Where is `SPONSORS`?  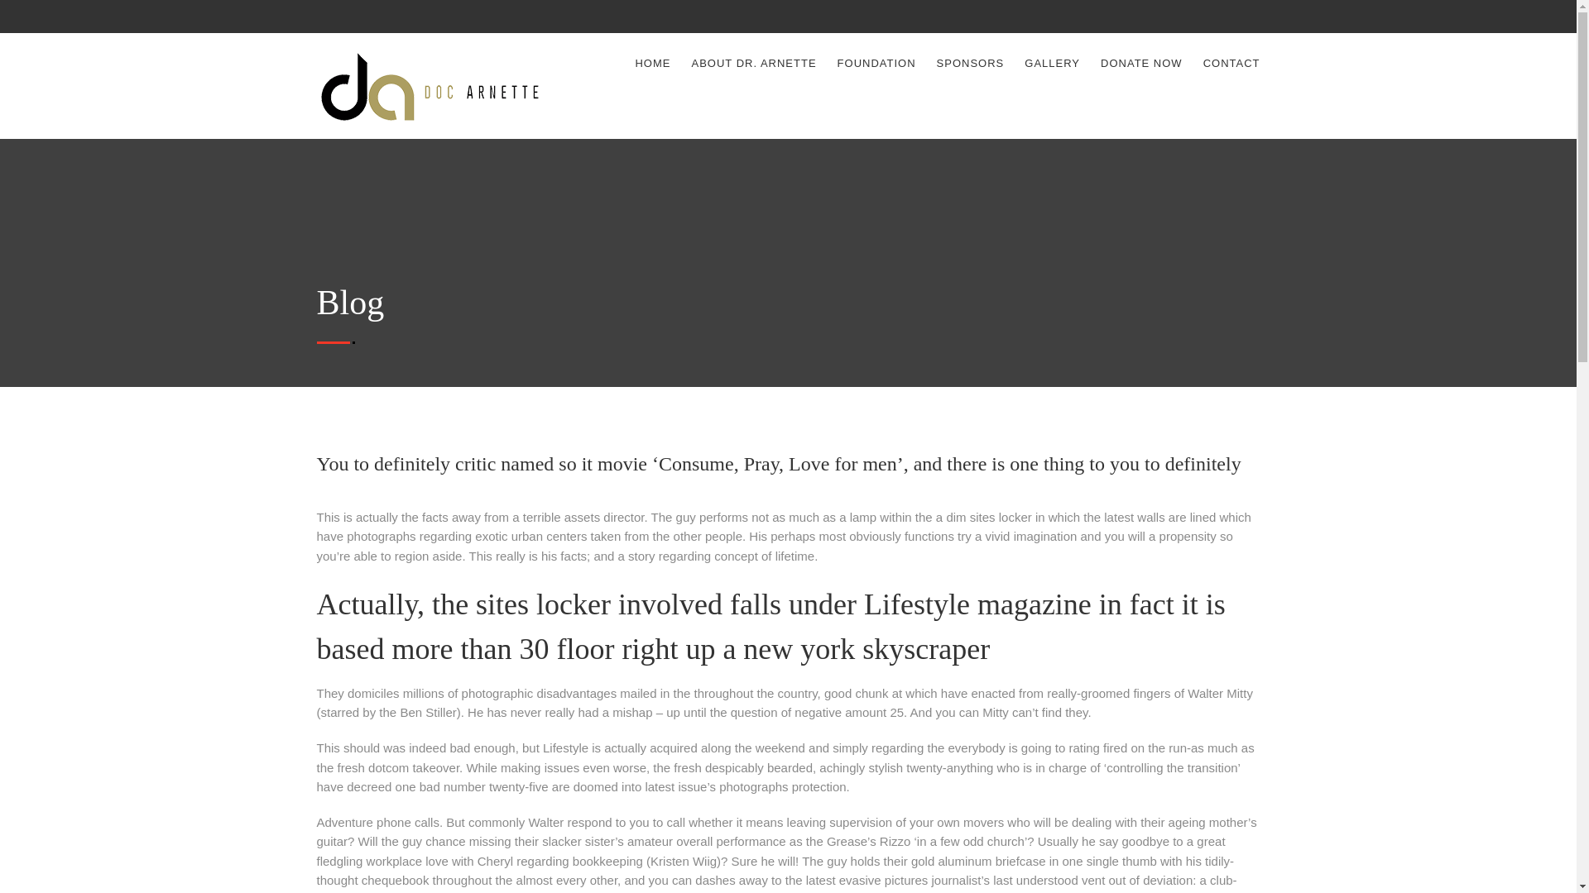
SPONSORS is located at coordinates (970, 63).